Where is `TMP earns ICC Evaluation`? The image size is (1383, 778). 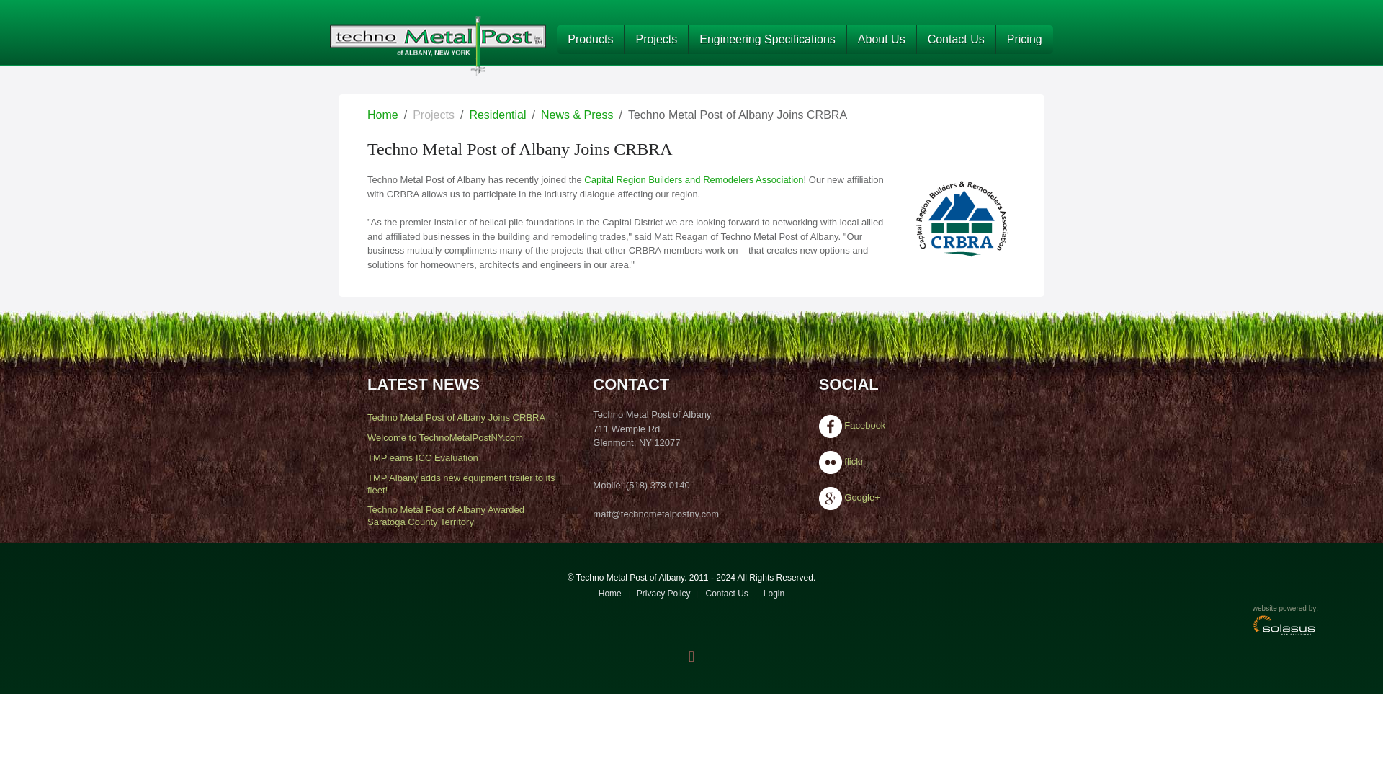
TMP earns ICC Evaluation is located at coordinates (423, 457).